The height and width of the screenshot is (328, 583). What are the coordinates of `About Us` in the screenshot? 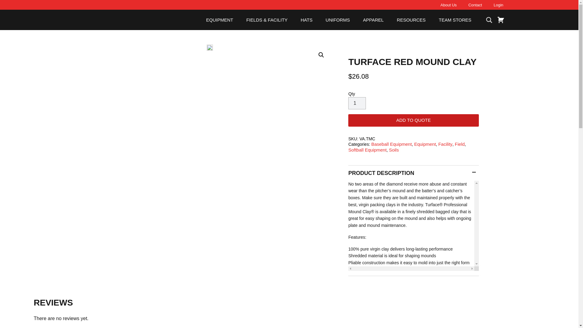 It's located at (448, 5).